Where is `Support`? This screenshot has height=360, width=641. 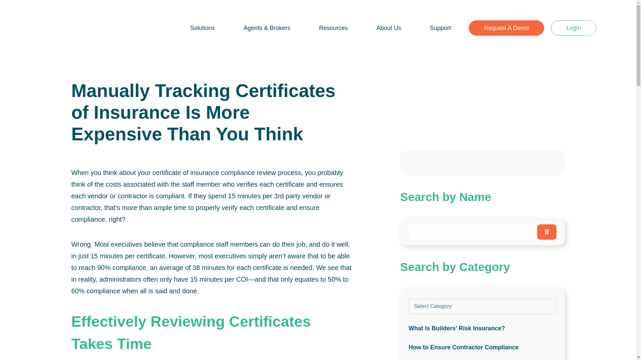
Support is located at coordinates (441, 28).